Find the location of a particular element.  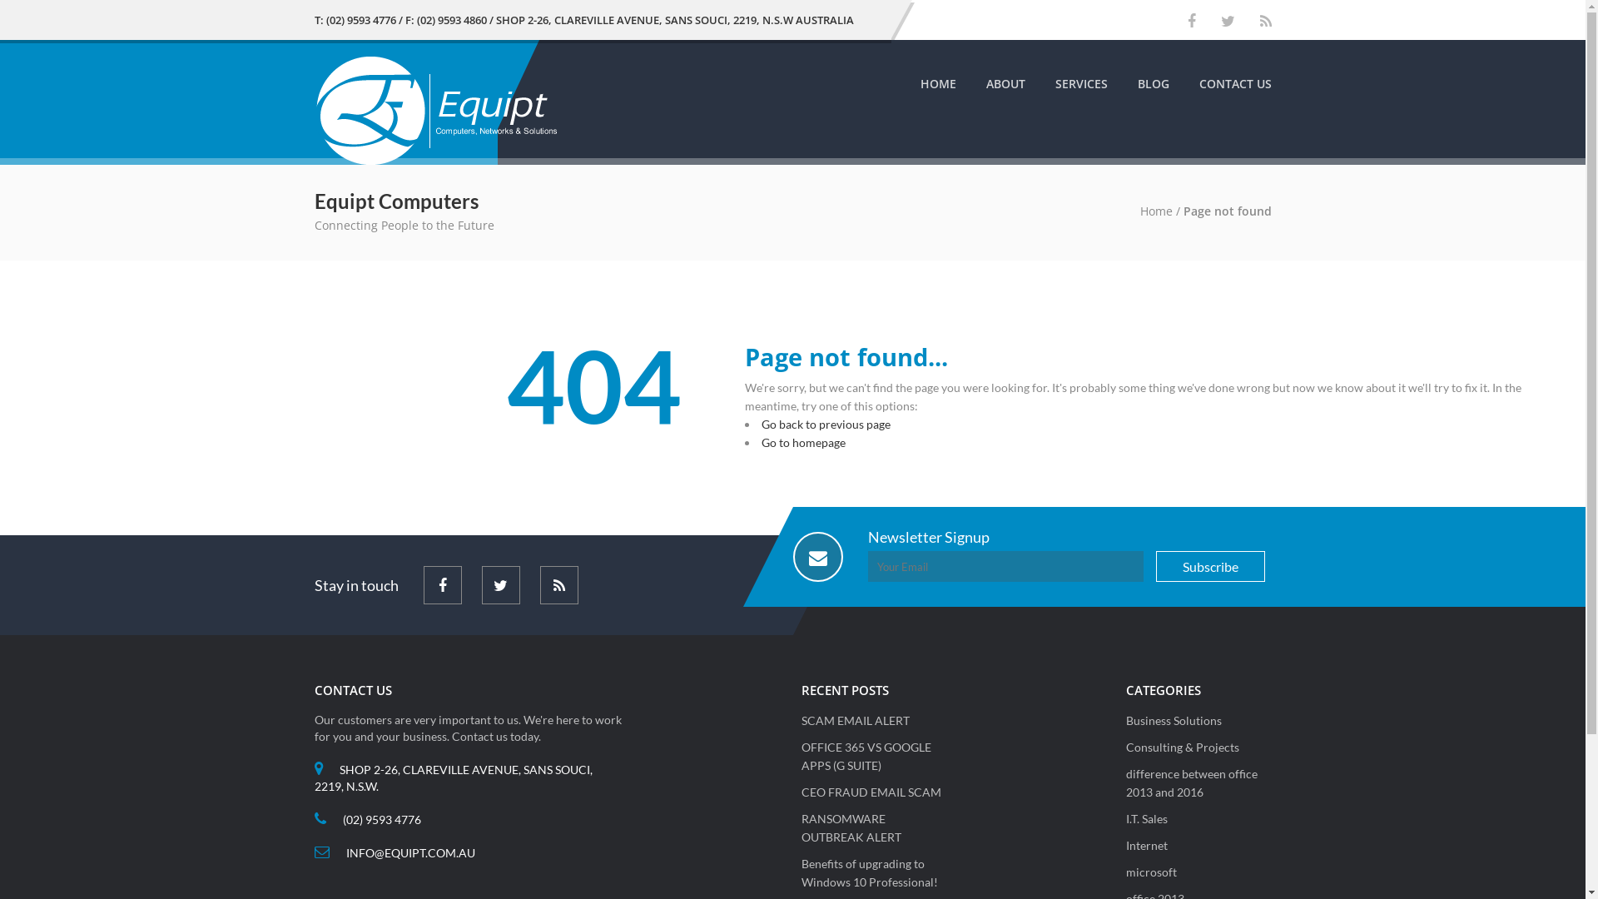

Home is located at coordinates (1157, 211).